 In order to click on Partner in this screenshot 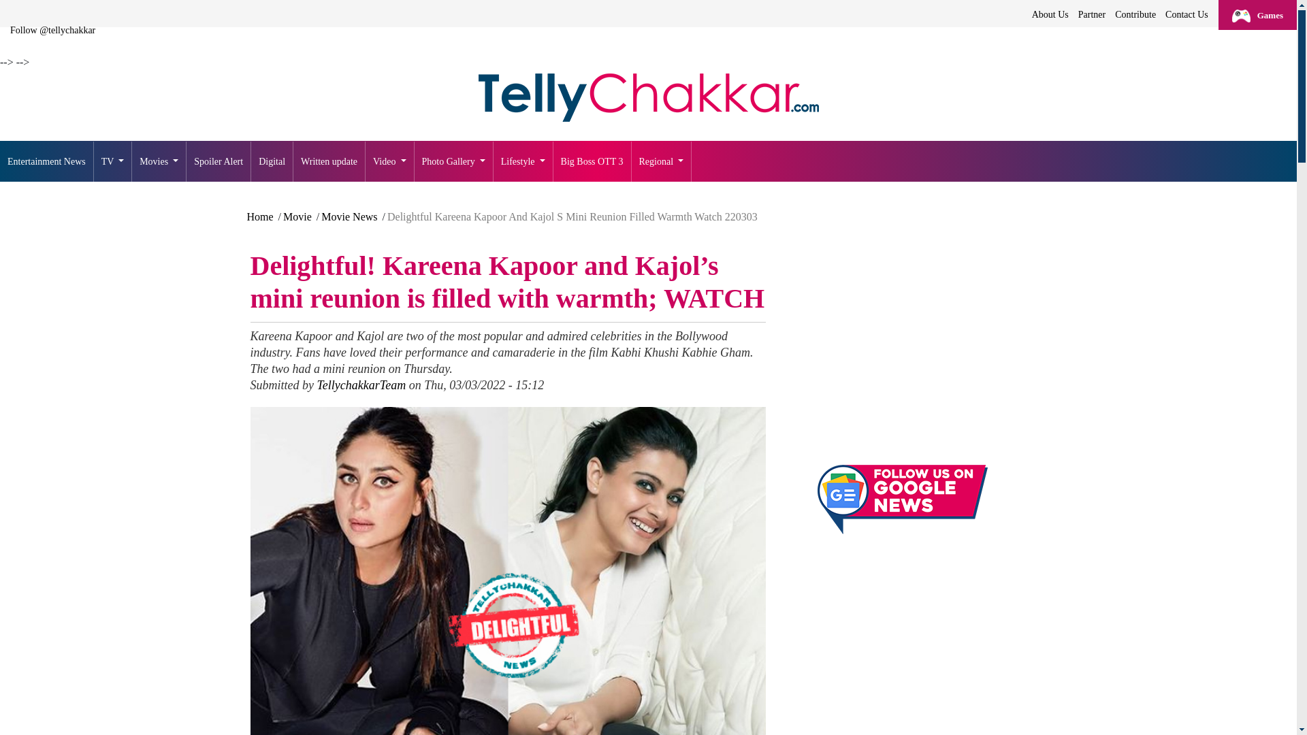, I will do `click(1091, 14)`.